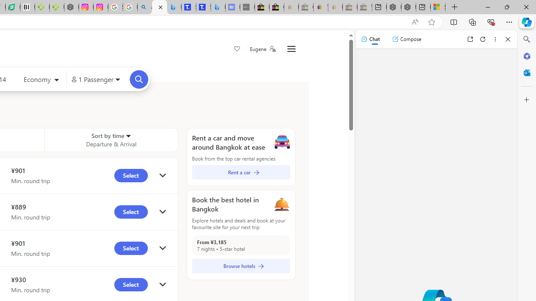 The height and width of the screenshot is (301, 536). What do you see at coordinates (28, 8) in the screenshot?
I see `Nvidia va a poner a prueba la paciencia de los inversores` at bounding box center [28, 8].